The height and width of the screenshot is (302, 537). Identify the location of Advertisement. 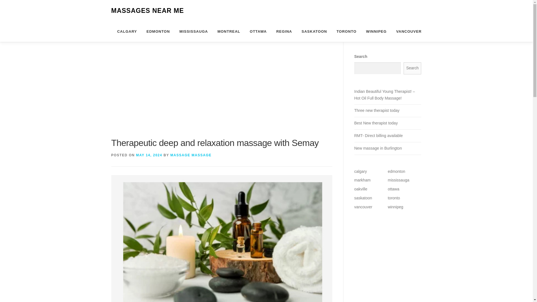
(222, 95).